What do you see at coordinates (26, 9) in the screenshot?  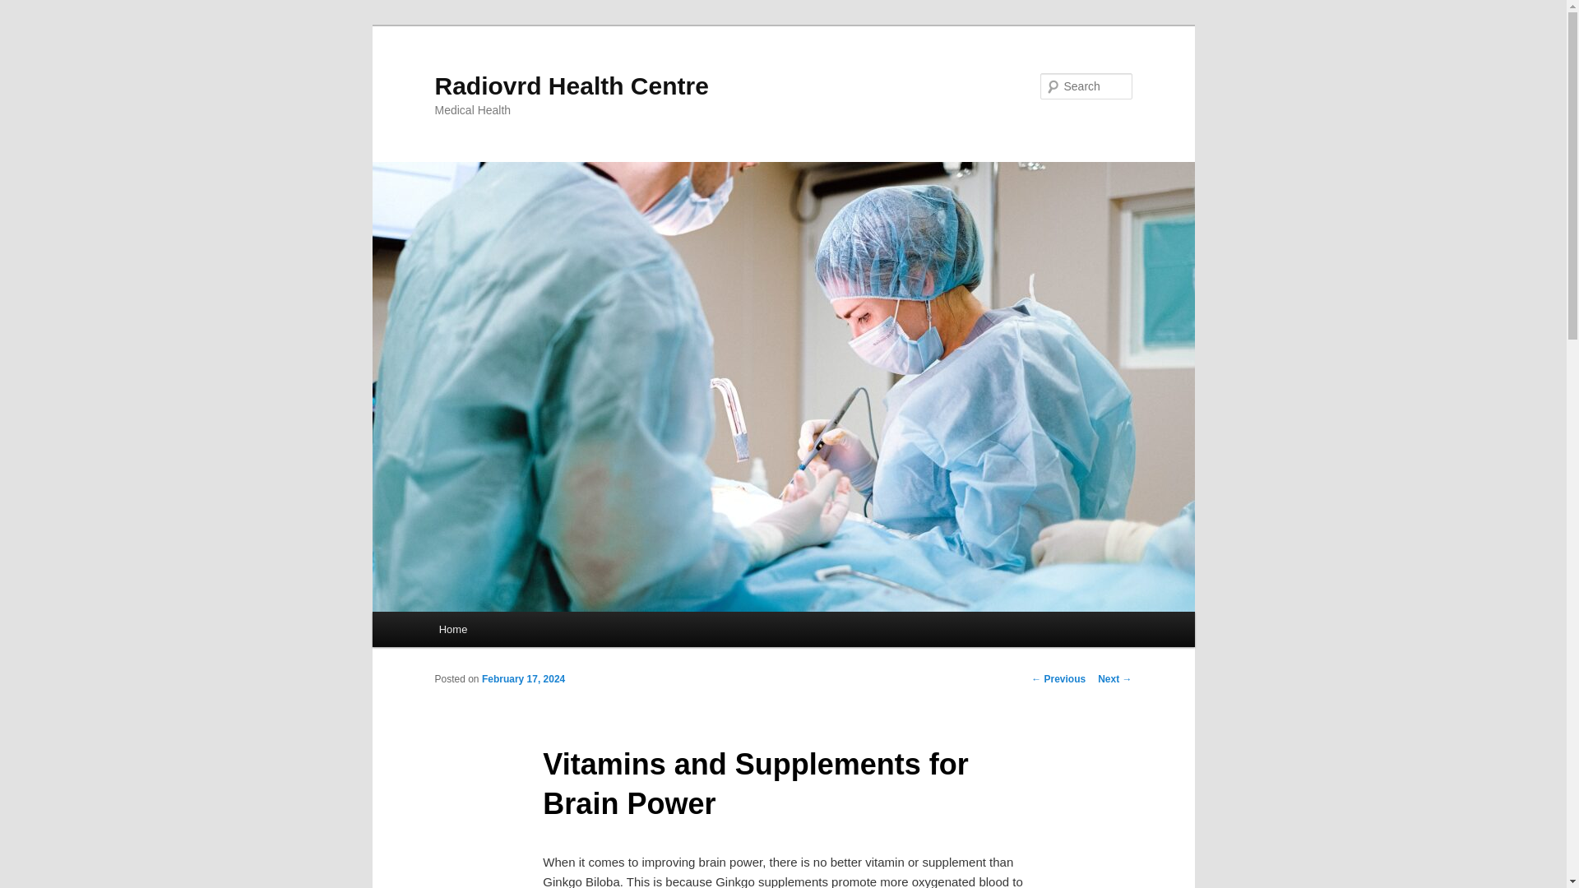 I see `Search` at bounding box center [26, 9].